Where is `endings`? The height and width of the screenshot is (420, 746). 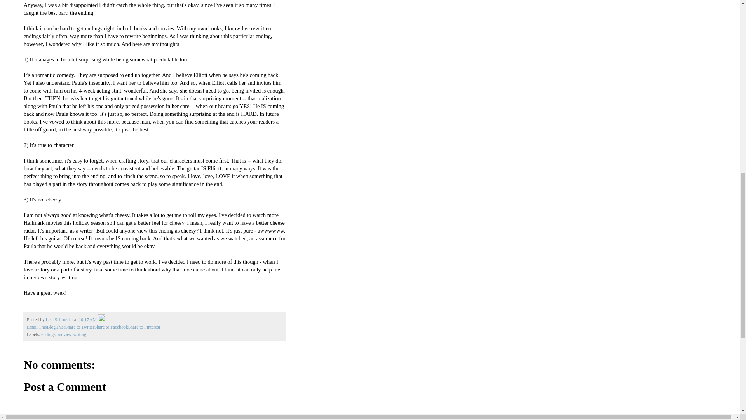
endings is located at coordinates (48, 334).